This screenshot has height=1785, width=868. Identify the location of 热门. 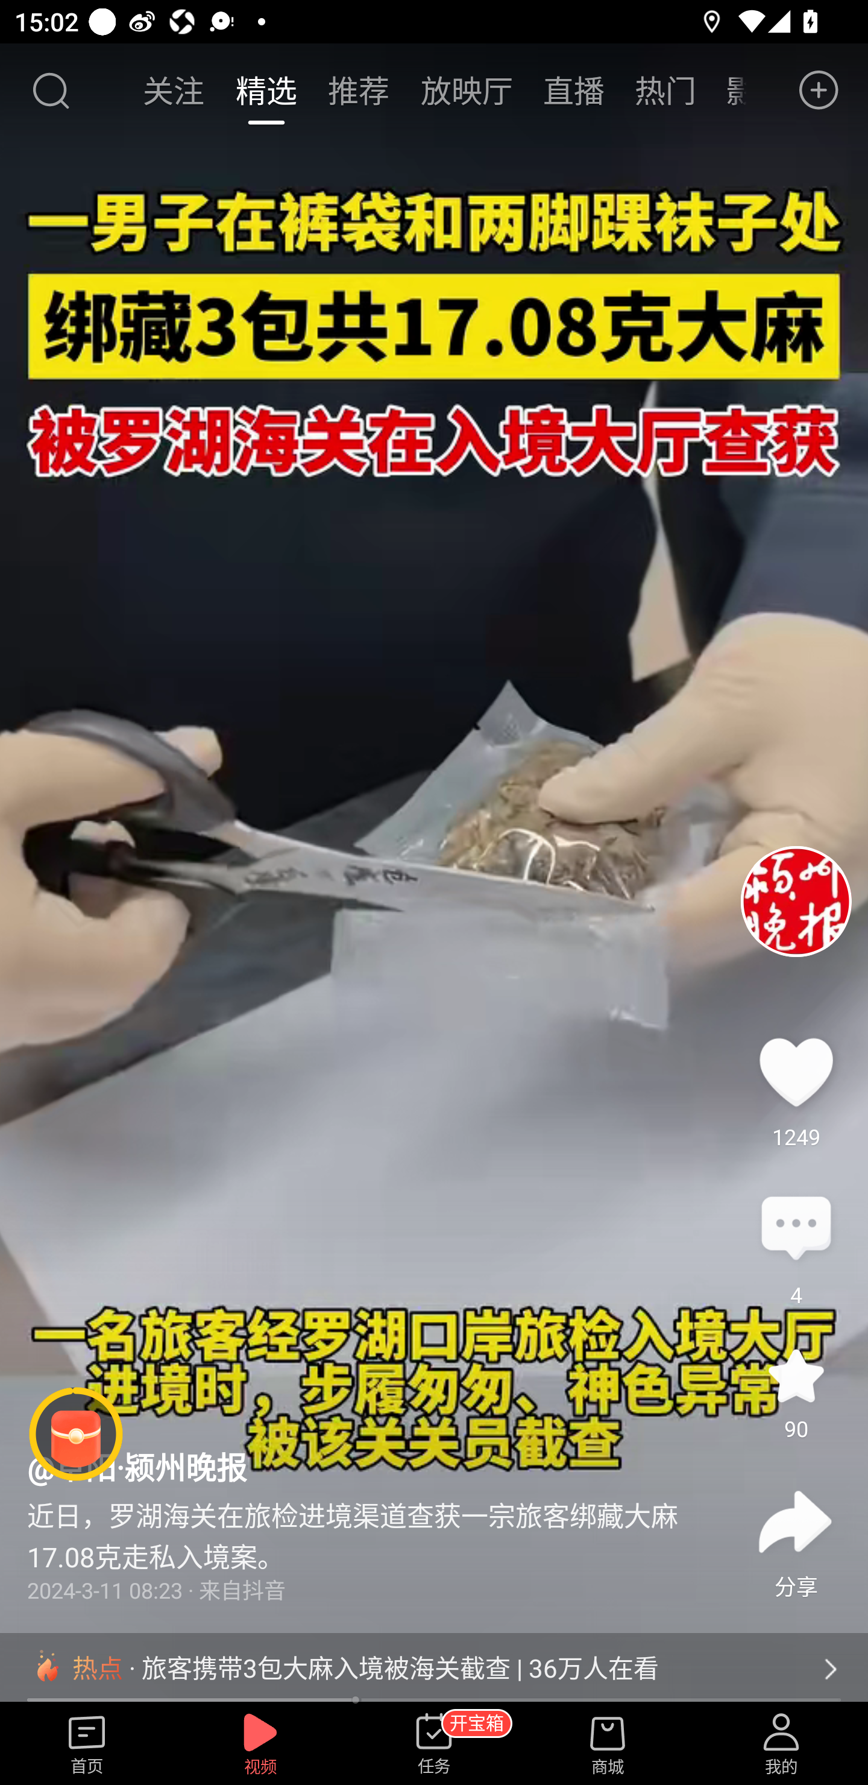
(665, 90).